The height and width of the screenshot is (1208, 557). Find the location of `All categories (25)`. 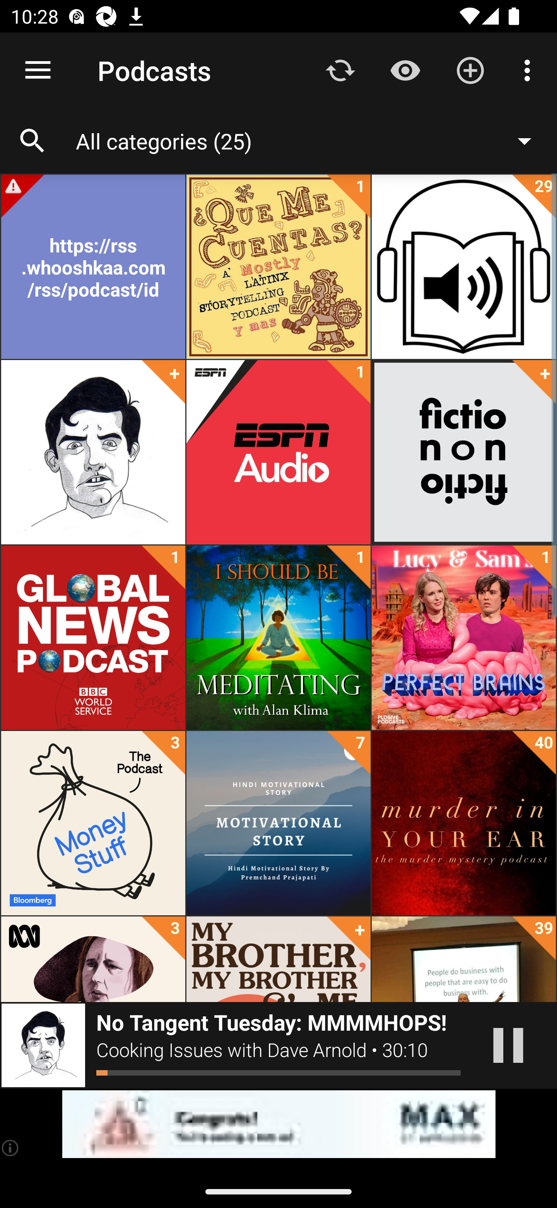

All categories (25) is located at coordinates (311, 141).